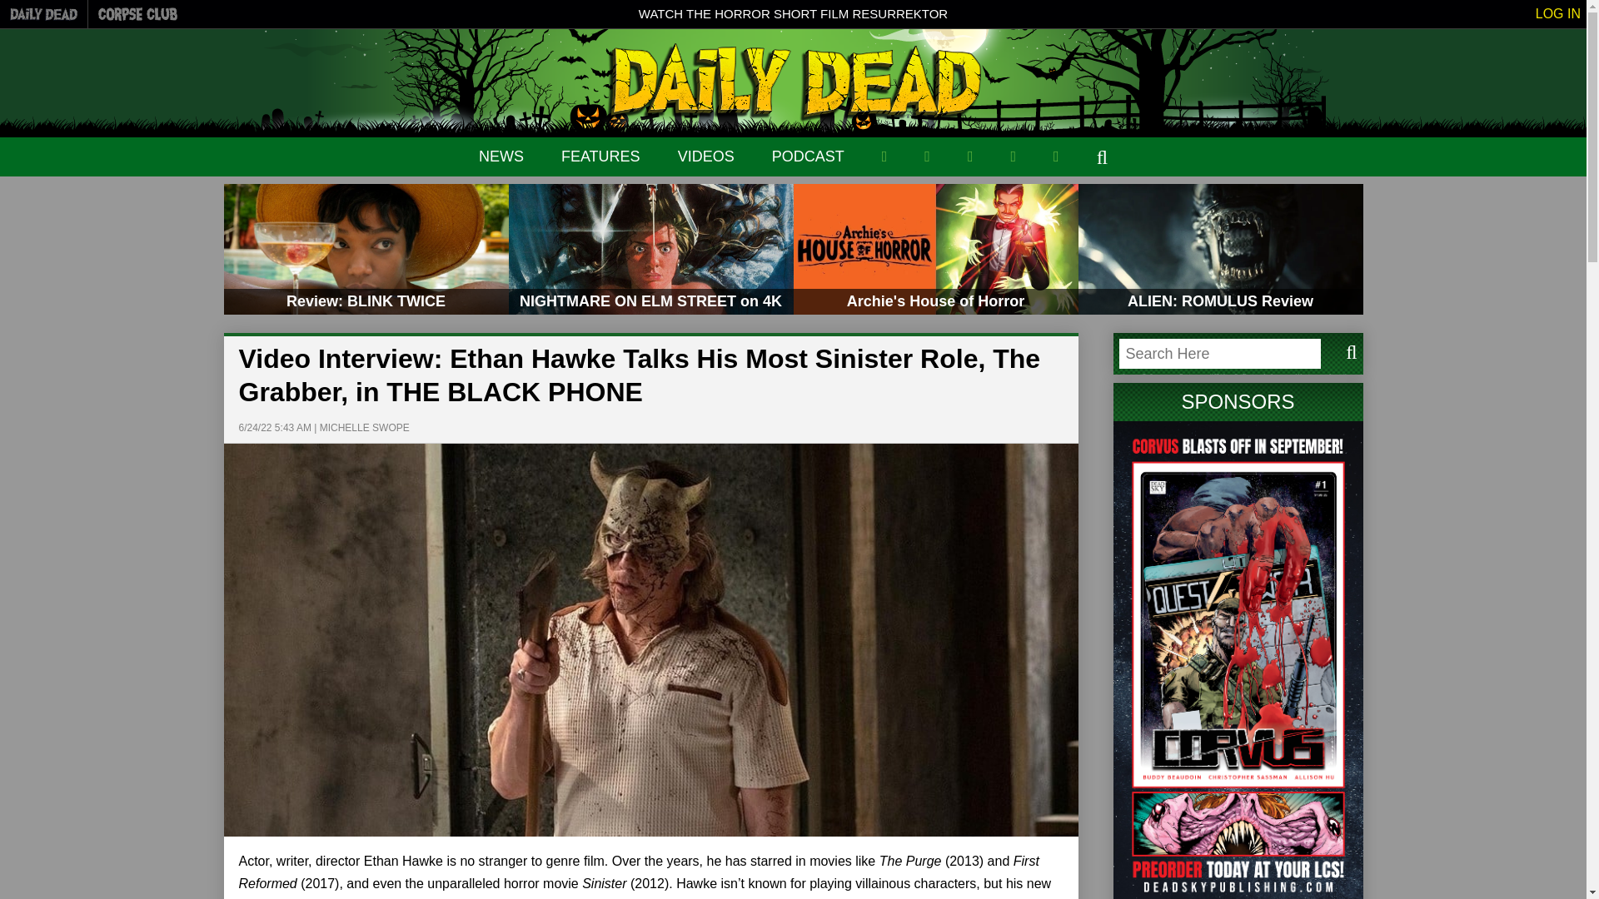  I want to click on Archie's House of Horror, so click(935, 250).